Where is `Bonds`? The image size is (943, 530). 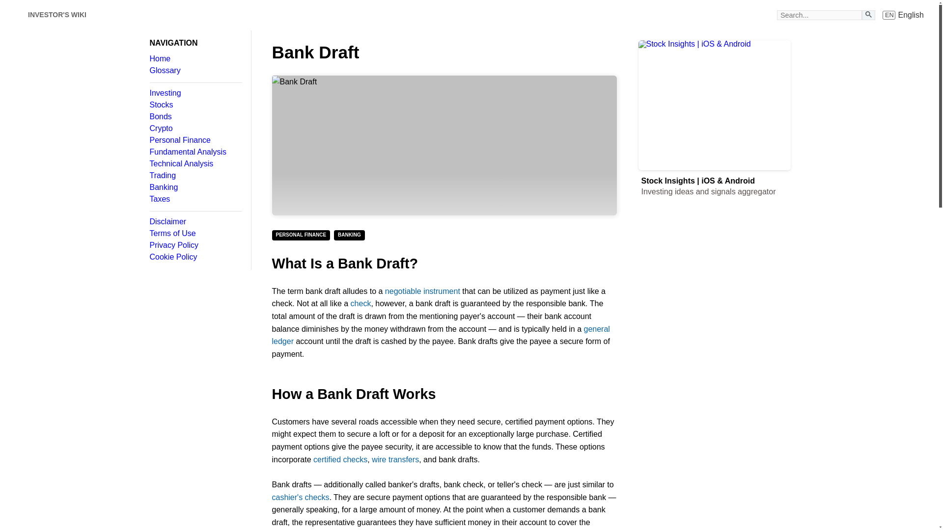 Bonds is located at coordinates (195, 117).